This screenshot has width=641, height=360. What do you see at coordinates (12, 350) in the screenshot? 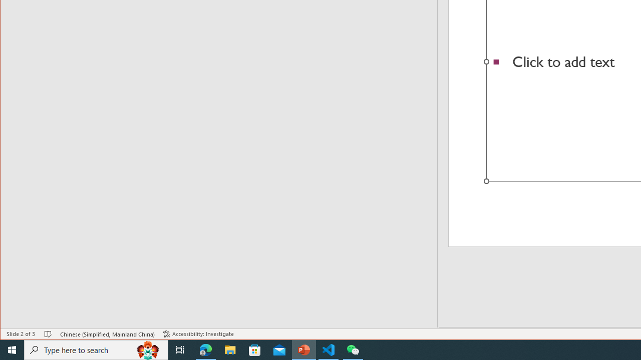
I see `Start` at bounding box center [12, 350].